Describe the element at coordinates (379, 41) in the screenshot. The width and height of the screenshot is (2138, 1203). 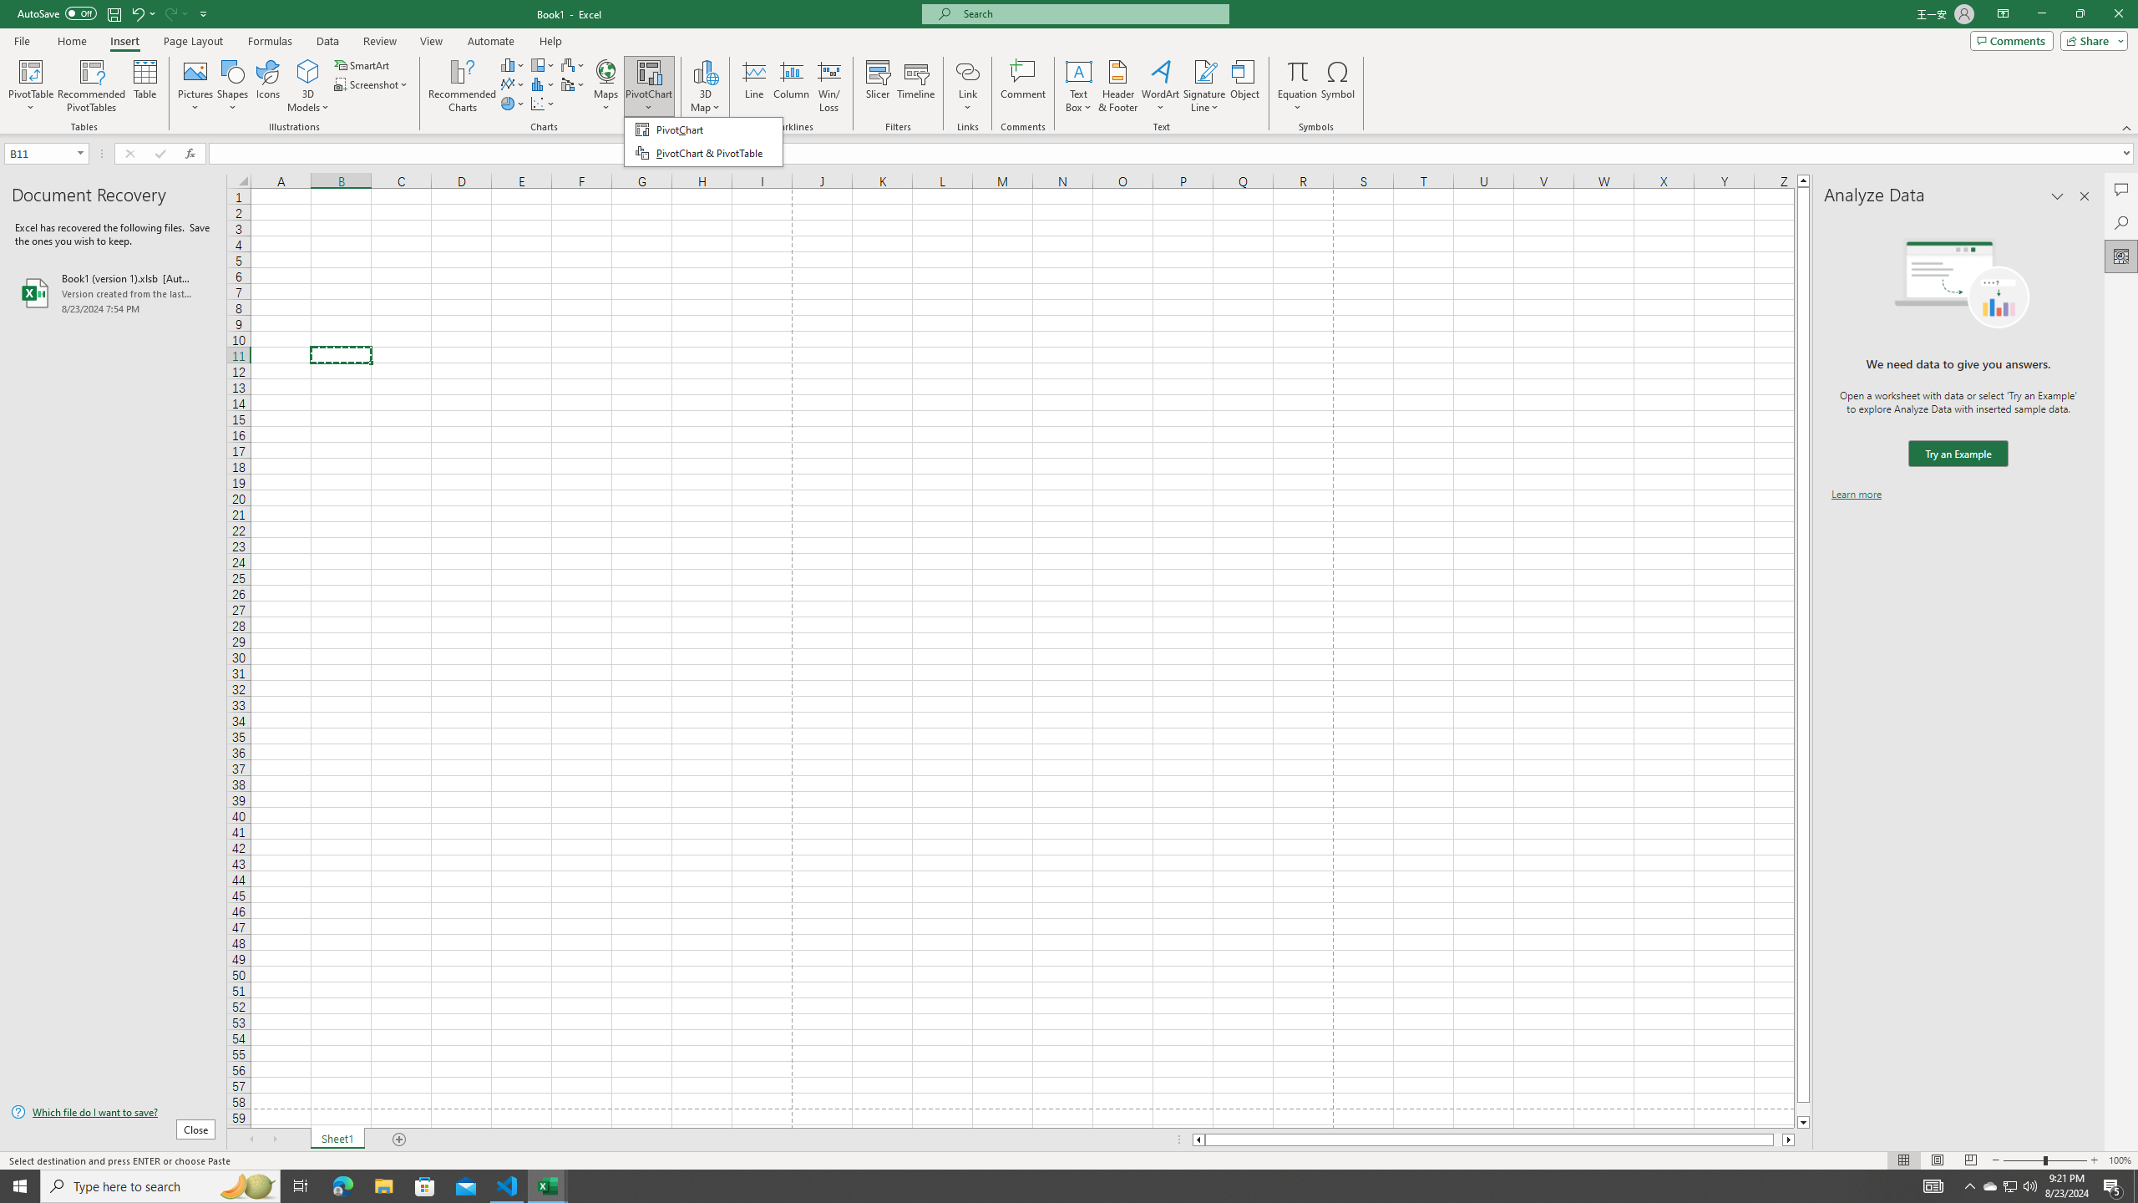
I see `Review` at that location.